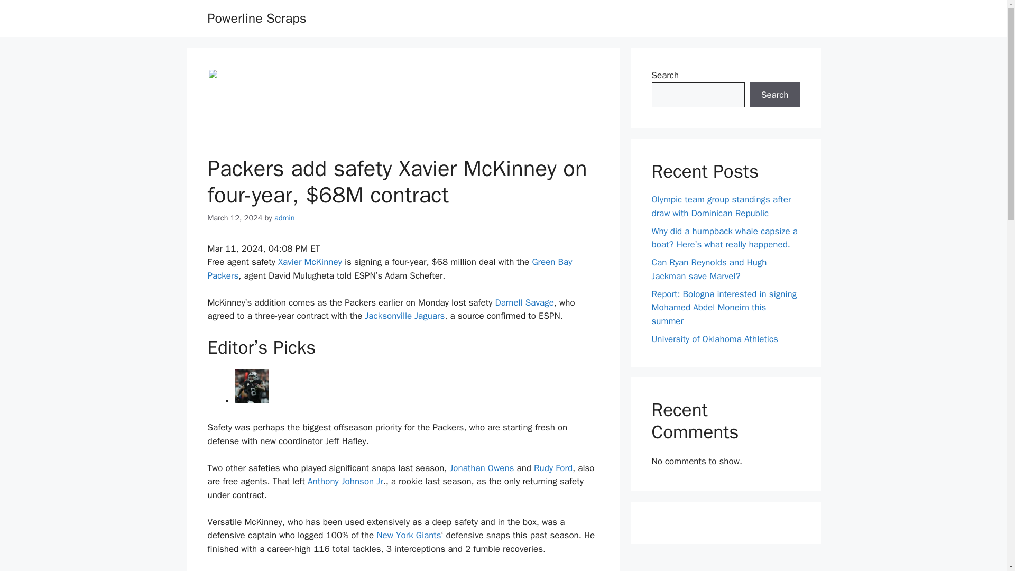 Image resolution: width=1015 pixels, height=571 pixels. I want to click on Can Ryan Reynolds and Hugh Jackman save Marvel?, so click(708, 270).